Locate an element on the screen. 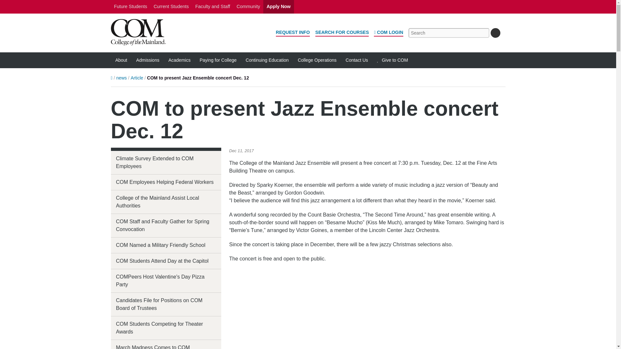 The width and height of the screenshot is (621, 349). About is located at coordinates (121, 60).